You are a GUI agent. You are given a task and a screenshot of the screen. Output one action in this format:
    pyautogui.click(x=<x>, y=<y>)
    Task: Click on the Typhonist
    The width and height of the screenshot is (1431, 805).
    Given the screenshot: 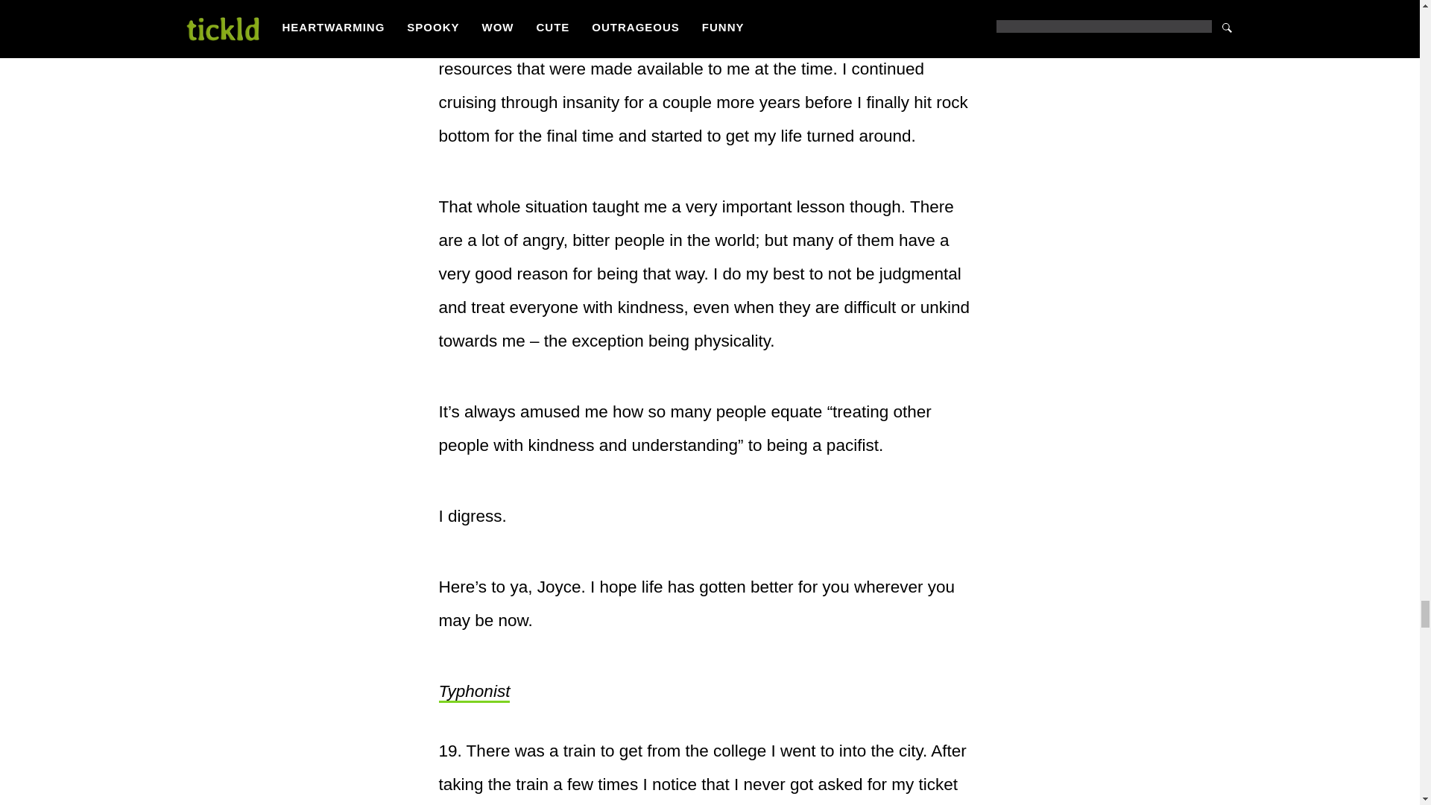 What is the action you would take?
    pyautogui.click(x=473, y=692)
    